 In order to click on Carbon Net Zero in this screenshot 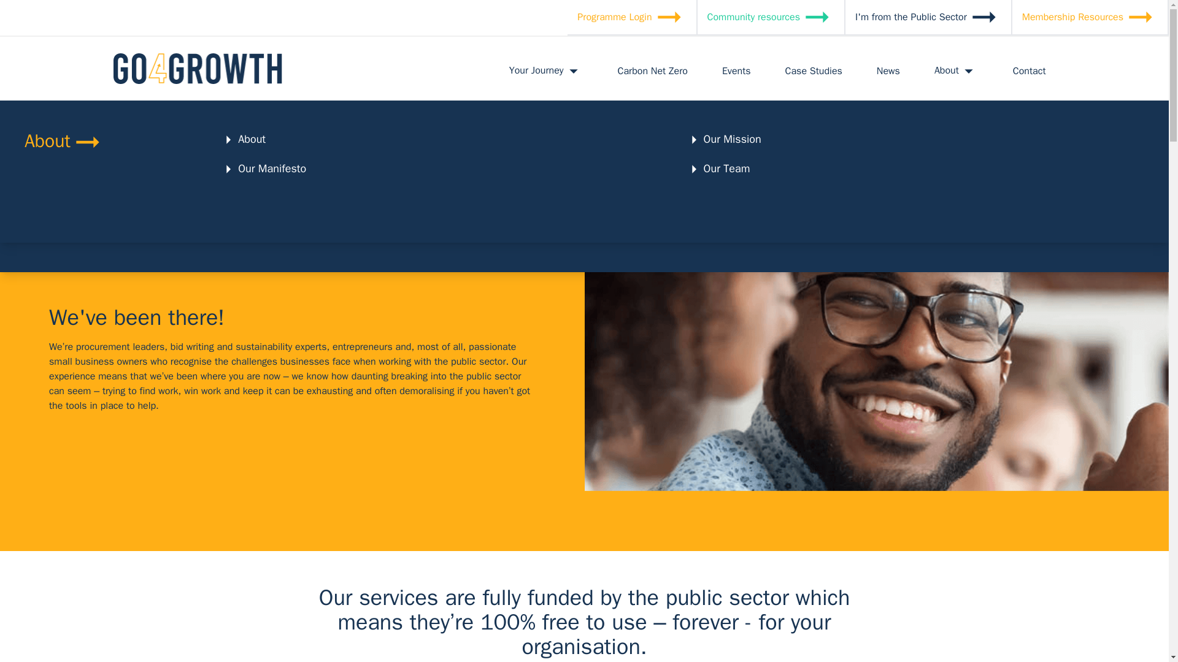, I will do `click(652, 69)`.